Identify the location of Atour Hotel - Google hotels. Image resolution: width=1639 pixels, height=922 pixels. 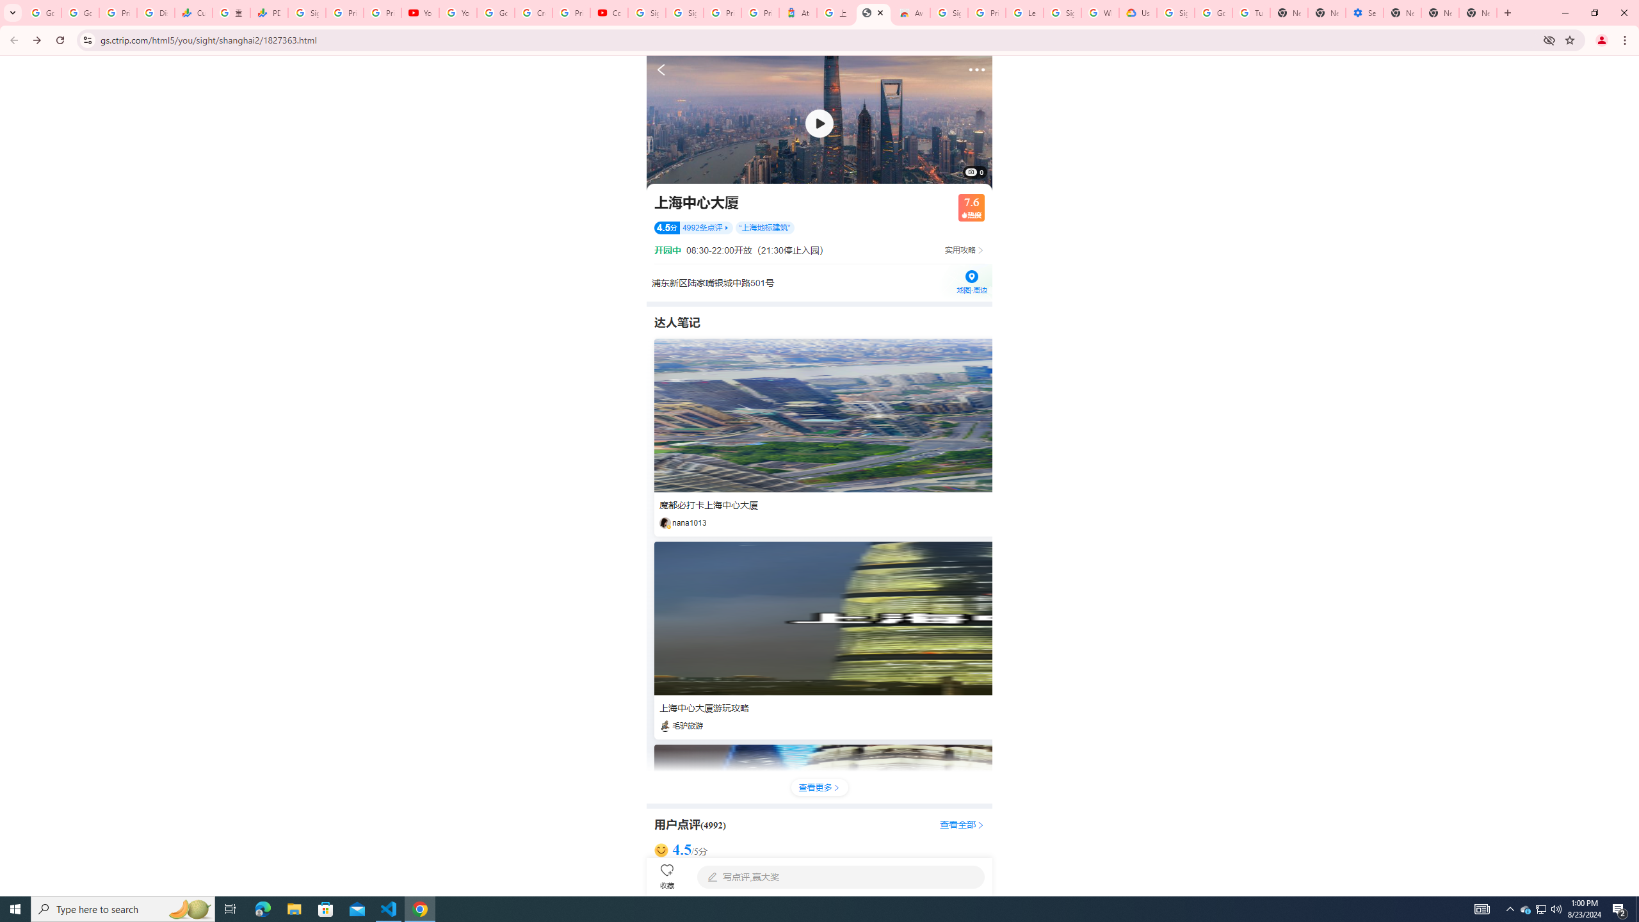
(798, 13).